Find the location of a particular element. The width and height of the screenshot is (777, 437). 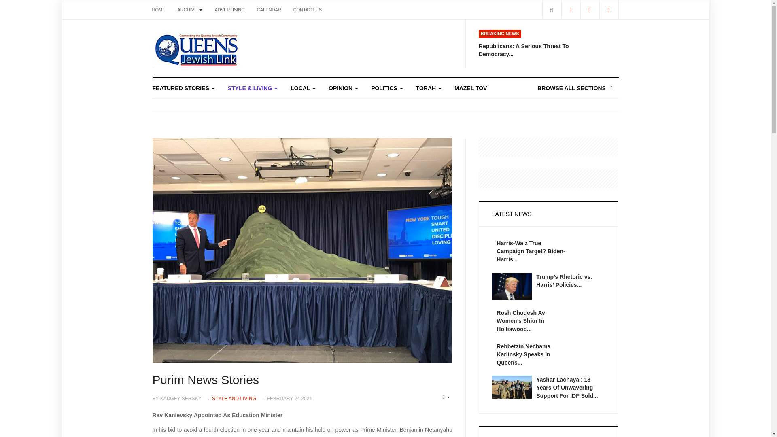

ARCHIVE is located at coordinates (190, 10).